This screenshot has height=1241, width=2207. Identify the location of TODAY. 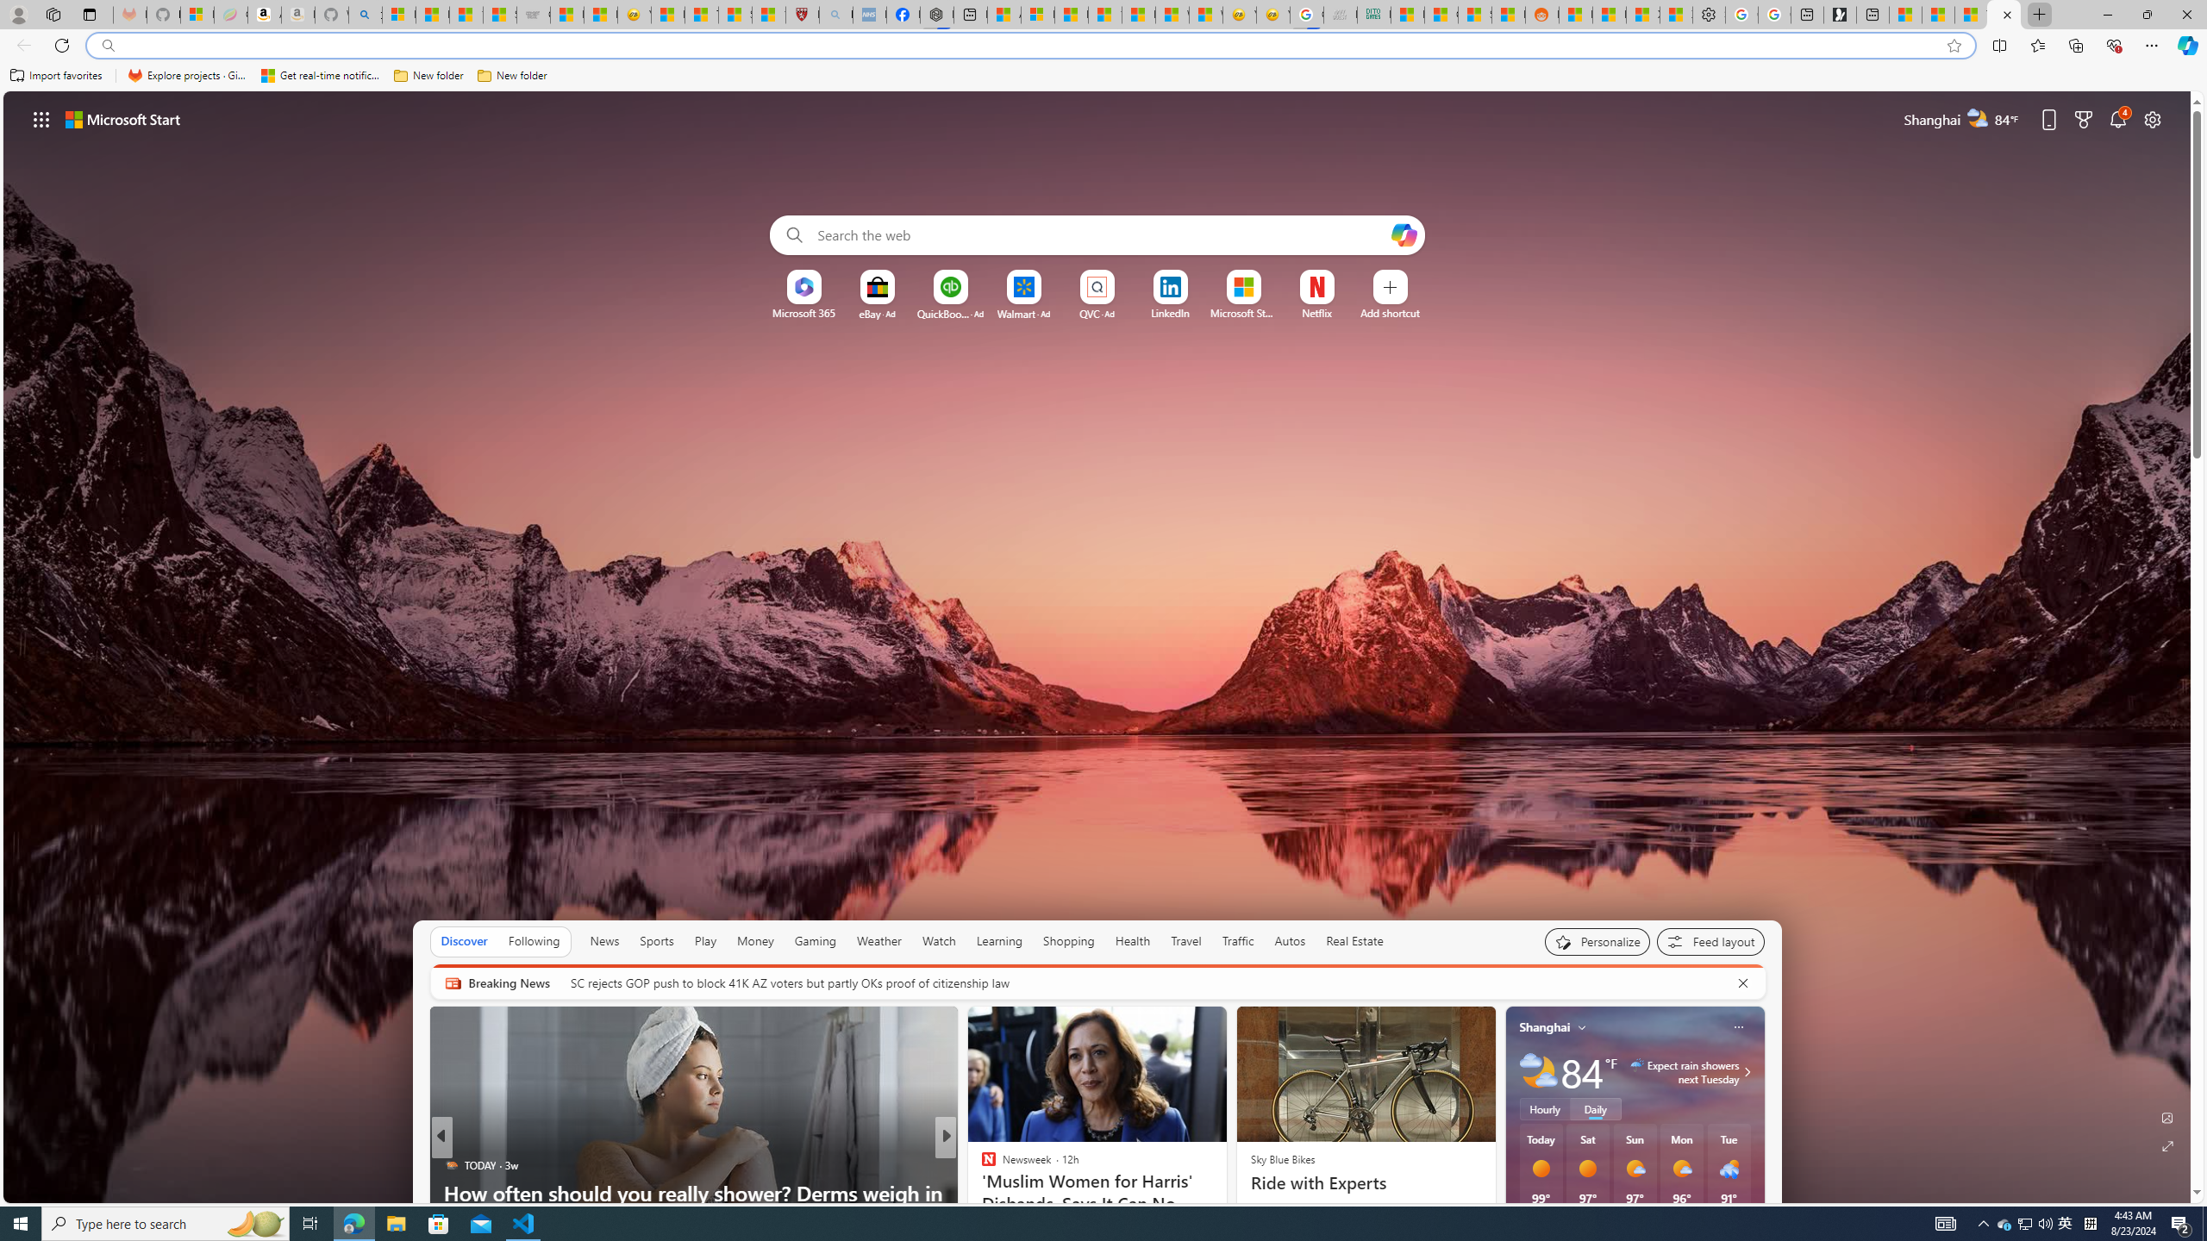
(450, 1164).